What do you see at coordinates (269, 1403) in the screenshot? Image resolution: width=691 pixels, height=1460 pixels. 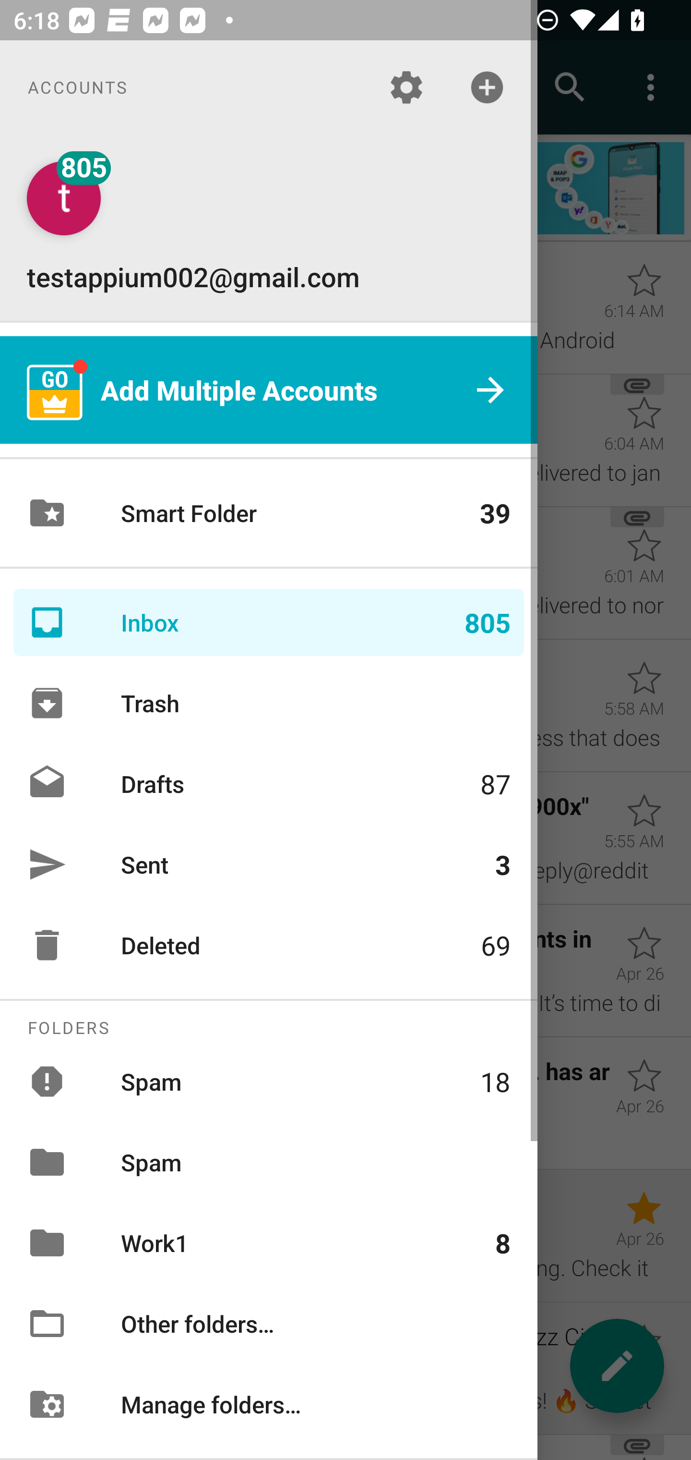 I see `Manage folders…` at bounding box center [269, 1403].